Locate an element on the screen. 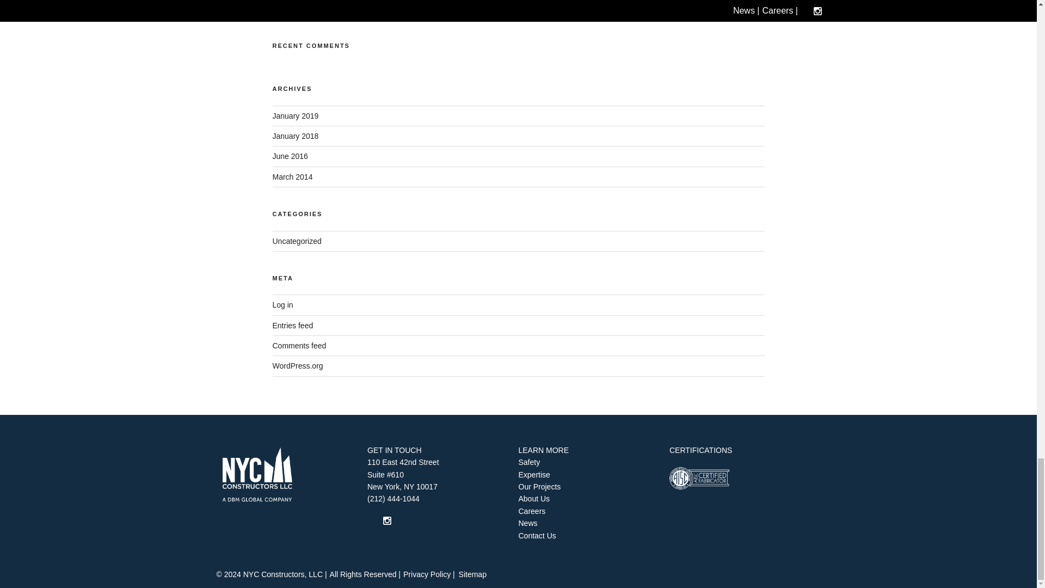 The image size is (1045, 588). January 2018 is located at coordinates (295, 136).